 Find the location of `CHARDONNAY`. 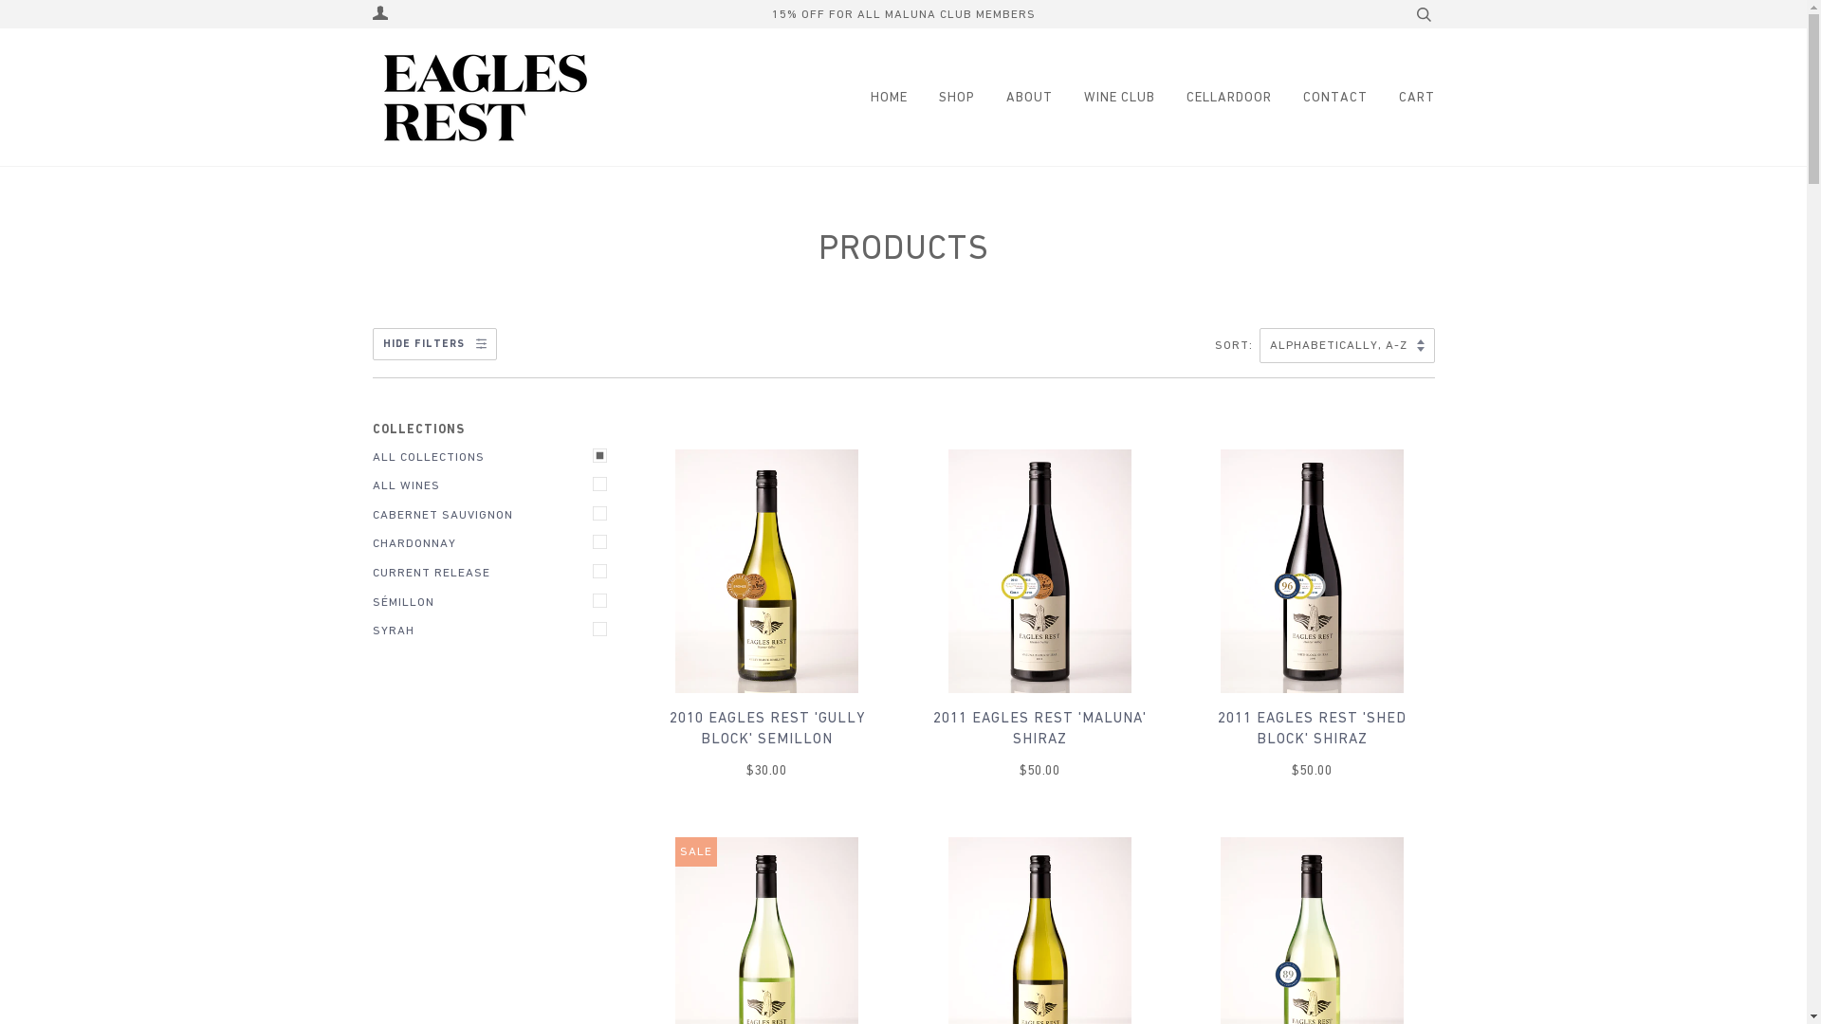

CHARDONNAY is located at coordinates (494, 544).